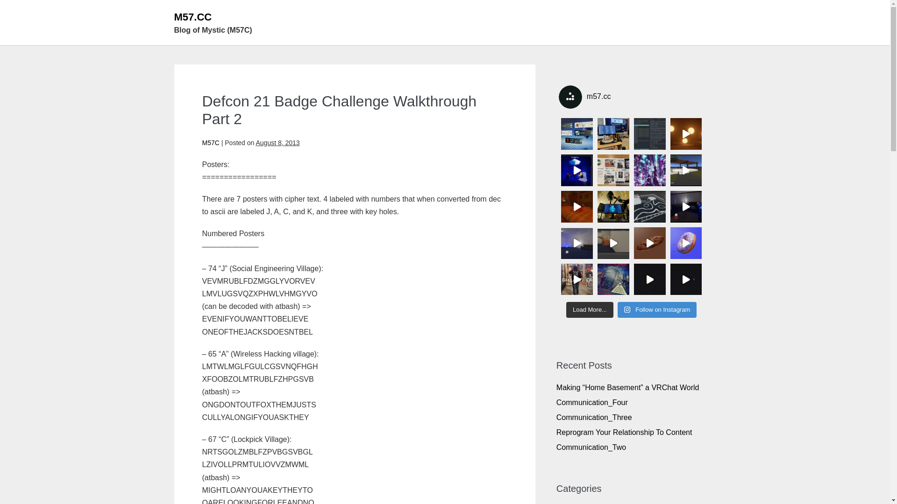 The image size is (897, 504). What do you see at coordinates (592, 402) in the screenshot?
I see `Communication_Four` at bounding box center [592, 402].